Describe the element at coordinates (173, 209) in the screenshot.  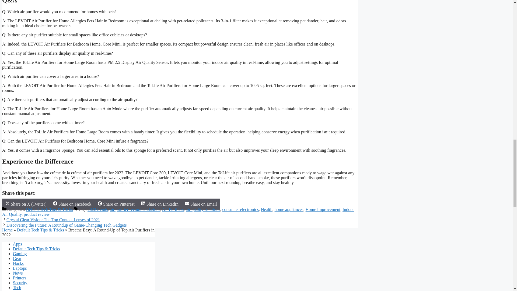
I see `Air Purifiers` at that location.